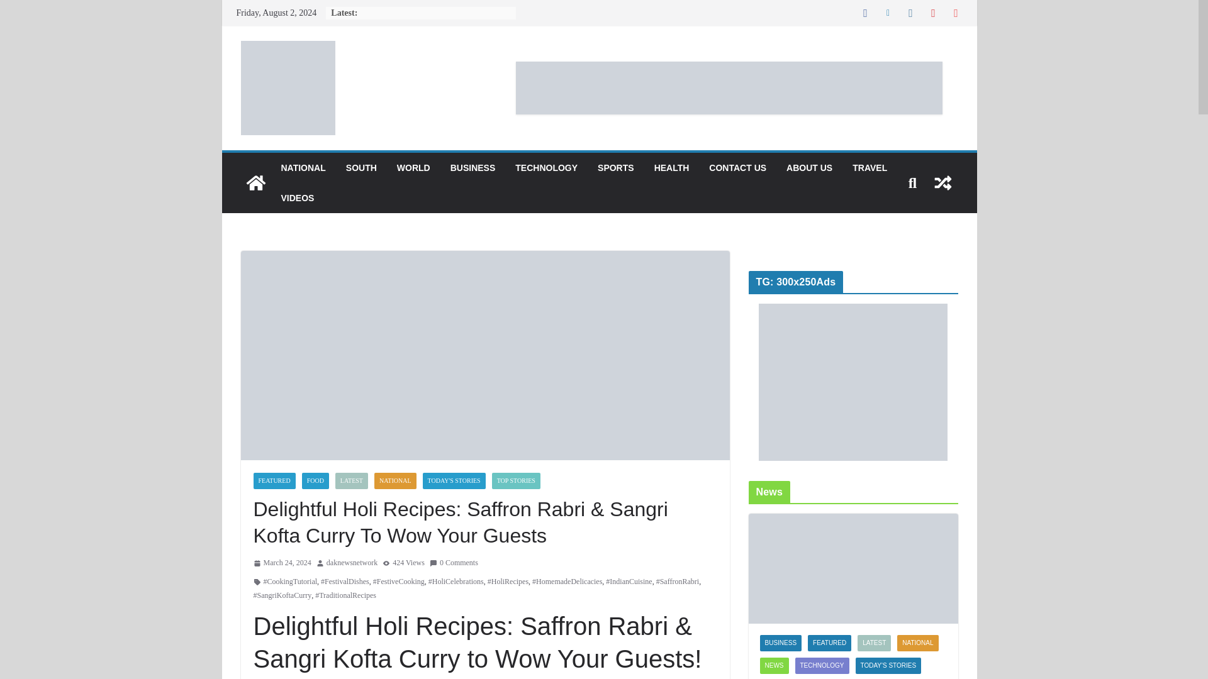 This screenshot has width=1208, height=679. Describe the element at coordinates (297, 198) in the screenshot. I see `VIDEOS` at that location.